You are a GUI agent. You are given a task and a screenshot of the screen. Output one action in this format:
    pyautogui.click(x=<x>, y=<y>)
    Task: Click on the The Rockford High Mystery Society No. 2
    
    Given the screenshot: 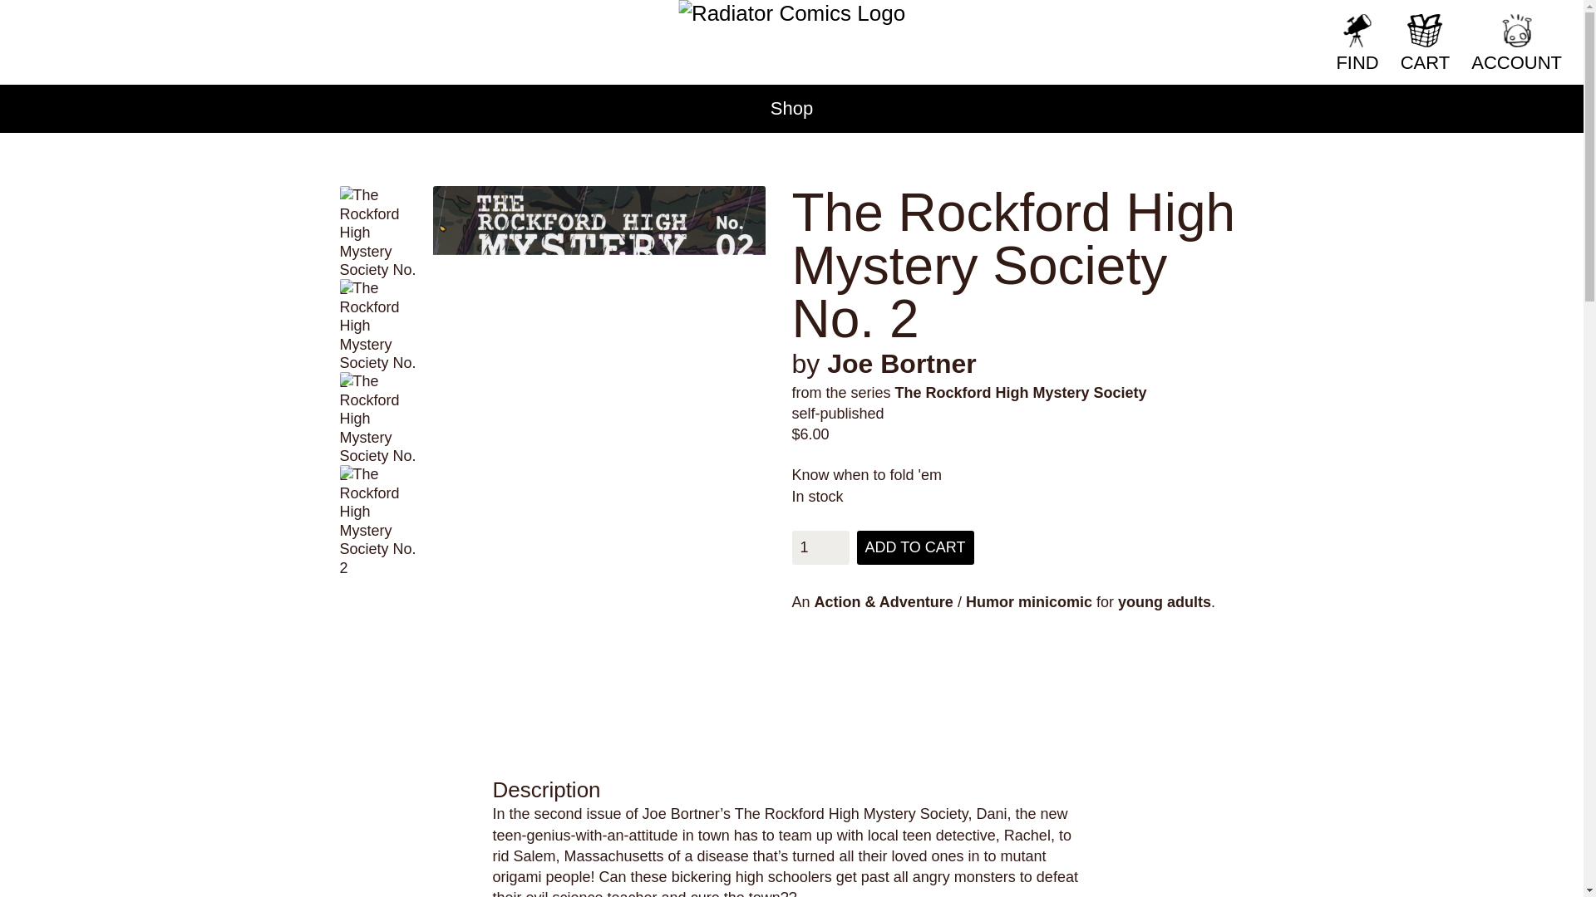 What is the action you would take?
    pyautogui.click(x=378, y=225)
    